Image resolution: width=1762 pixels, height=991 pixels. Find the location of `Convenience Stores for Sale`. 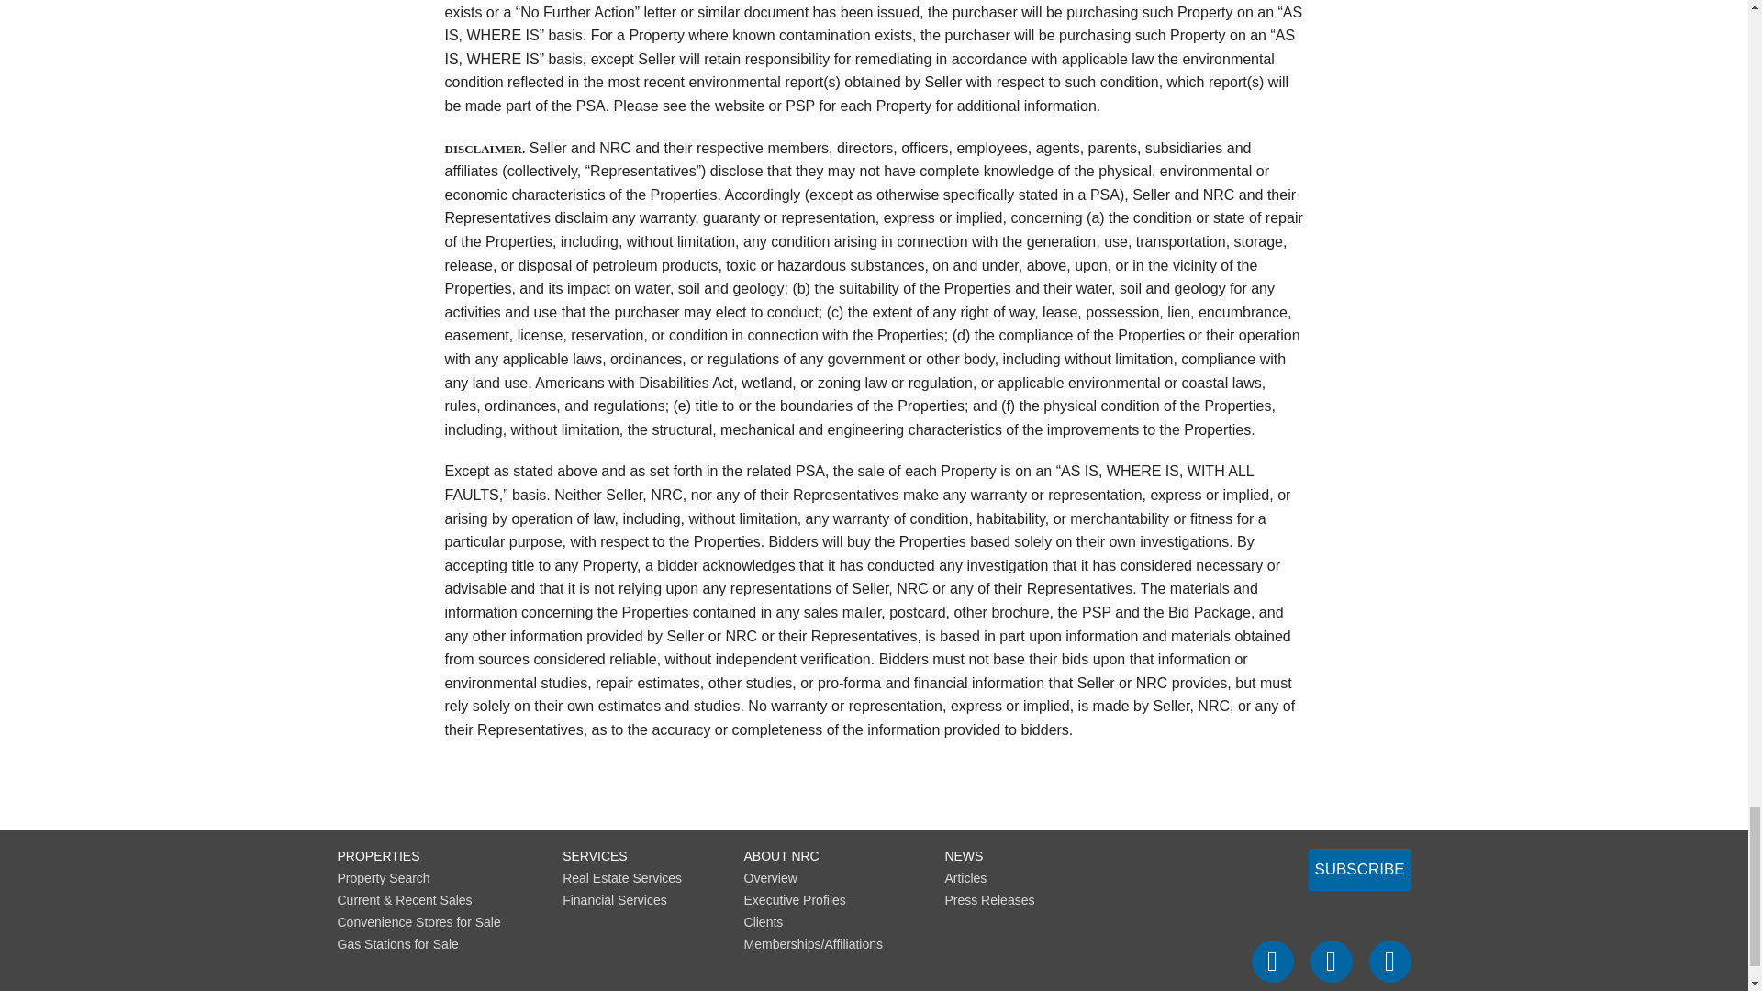

Convenience Stores for Sale is located at coordinates (418, 920).